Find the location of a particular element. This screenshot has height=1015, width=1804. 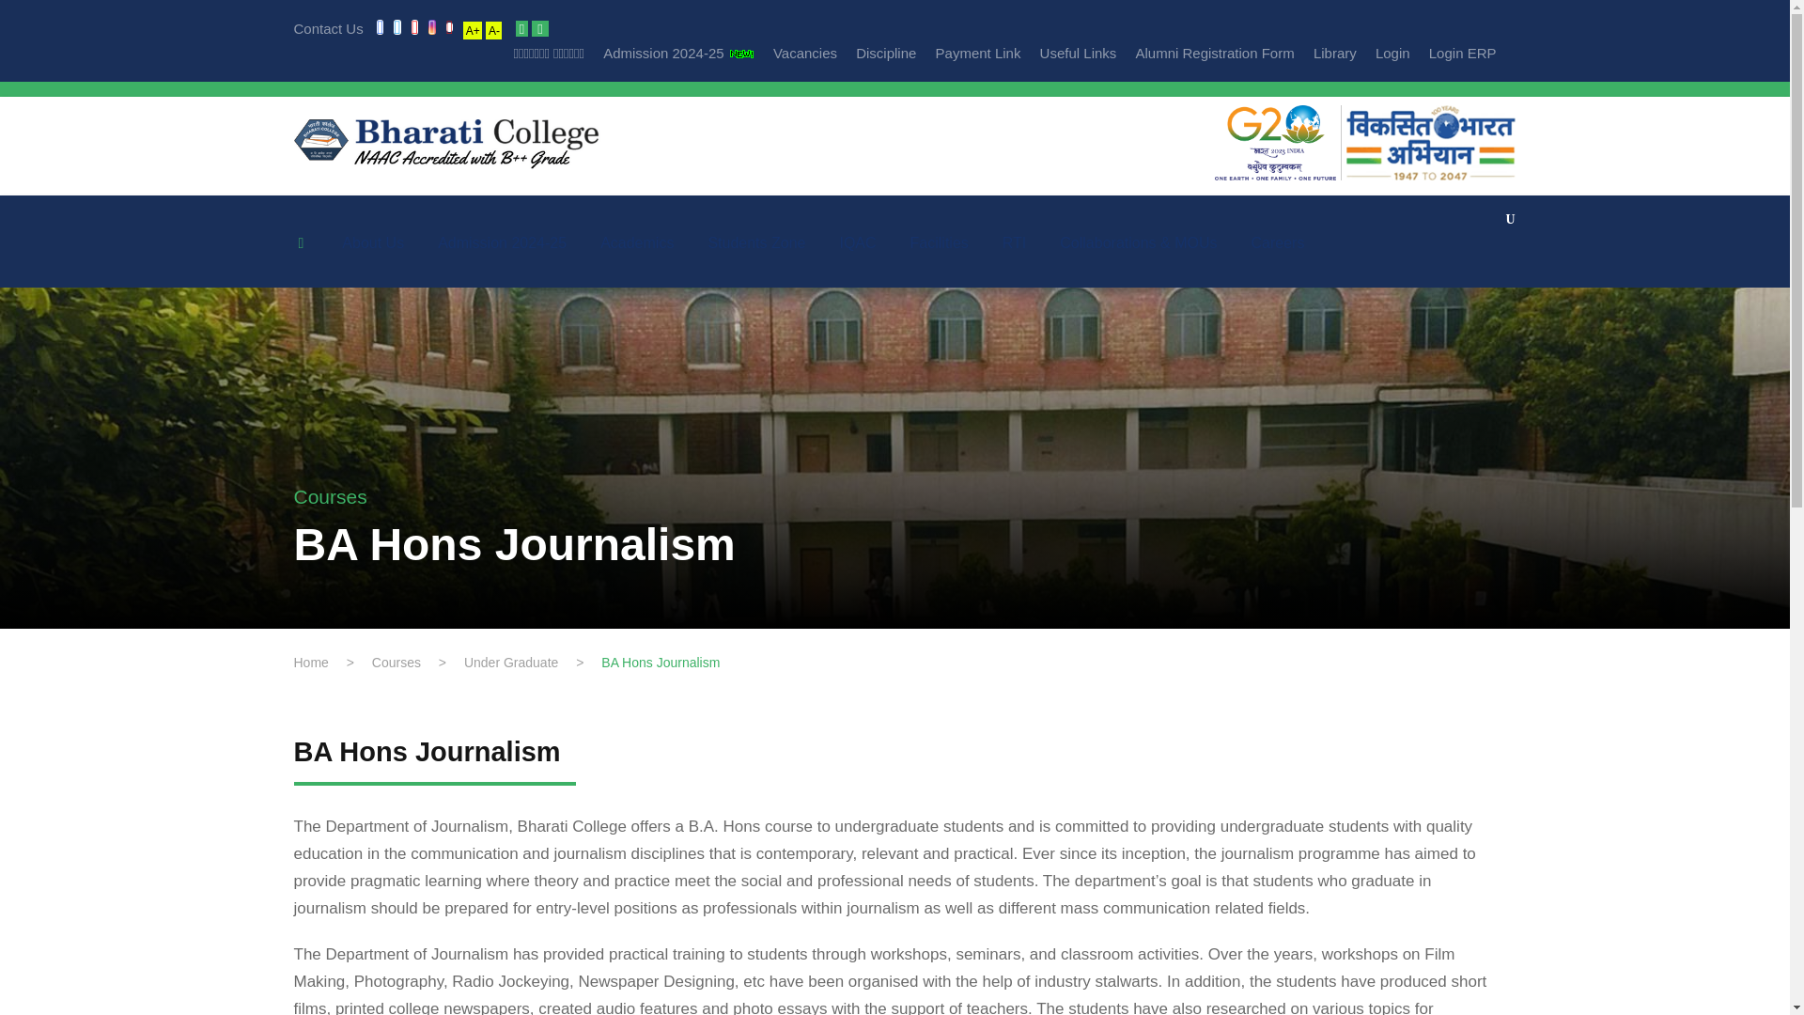

Instagram is located at coordinates (437, 28).